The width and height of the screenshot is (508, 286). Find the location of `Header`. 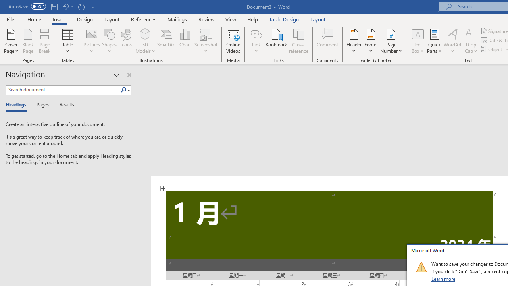

Header is located at coordinates (354, 41).